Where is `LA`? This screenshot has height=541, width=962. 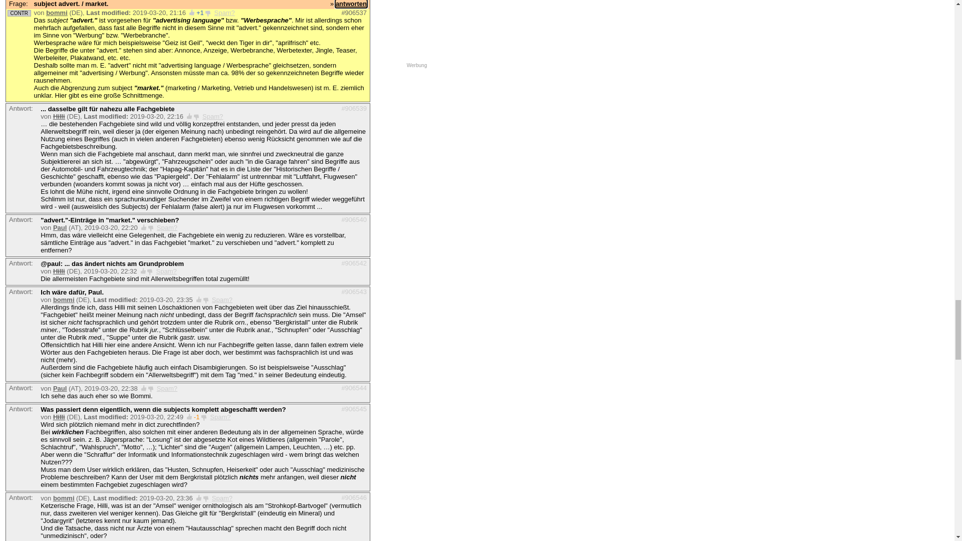
LA is located at coordinates (642, 6).